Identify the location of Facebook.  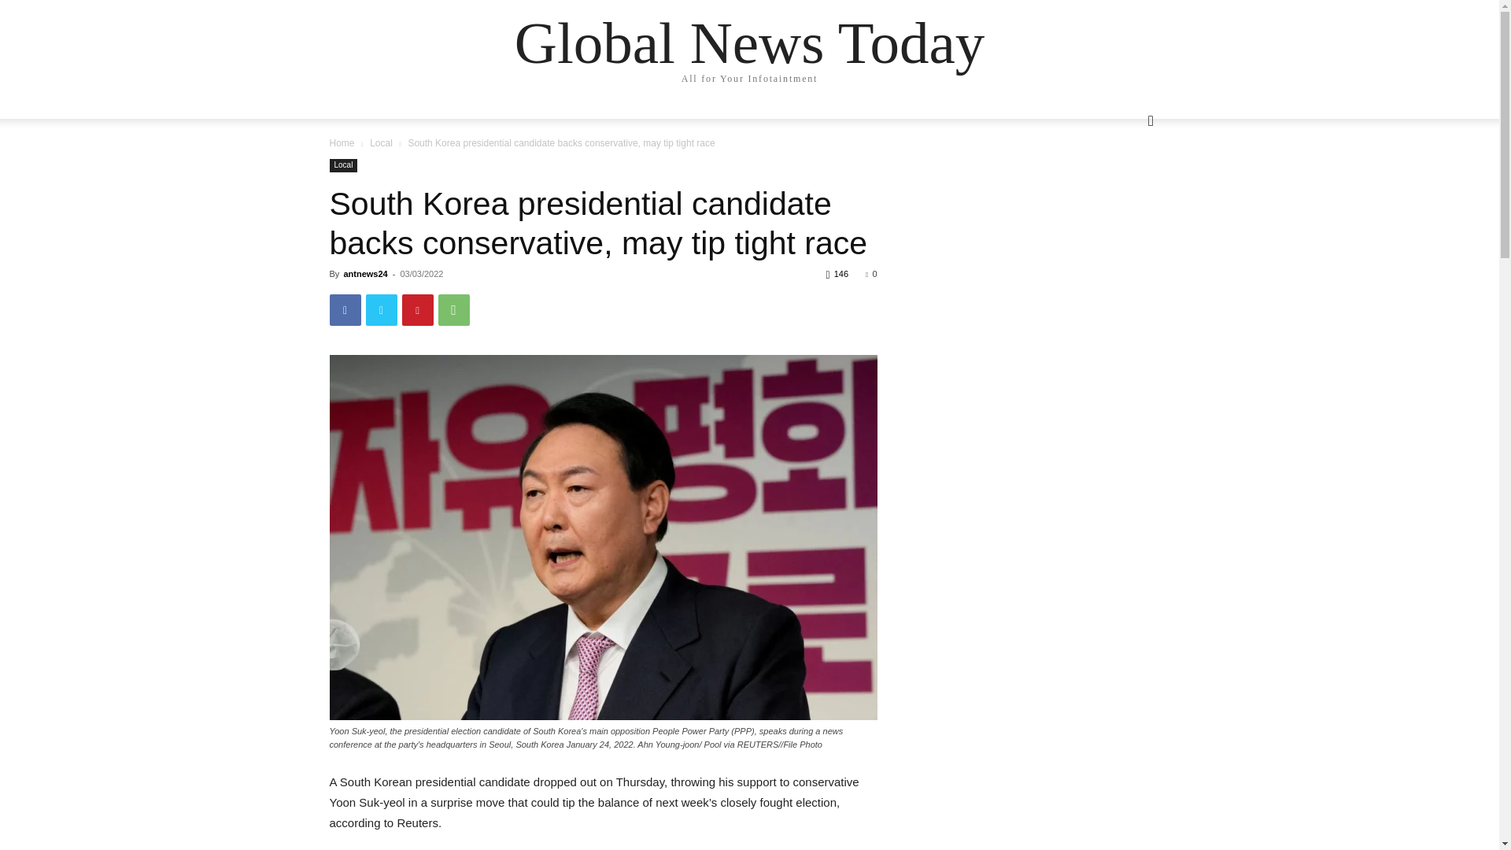
(345, 309).